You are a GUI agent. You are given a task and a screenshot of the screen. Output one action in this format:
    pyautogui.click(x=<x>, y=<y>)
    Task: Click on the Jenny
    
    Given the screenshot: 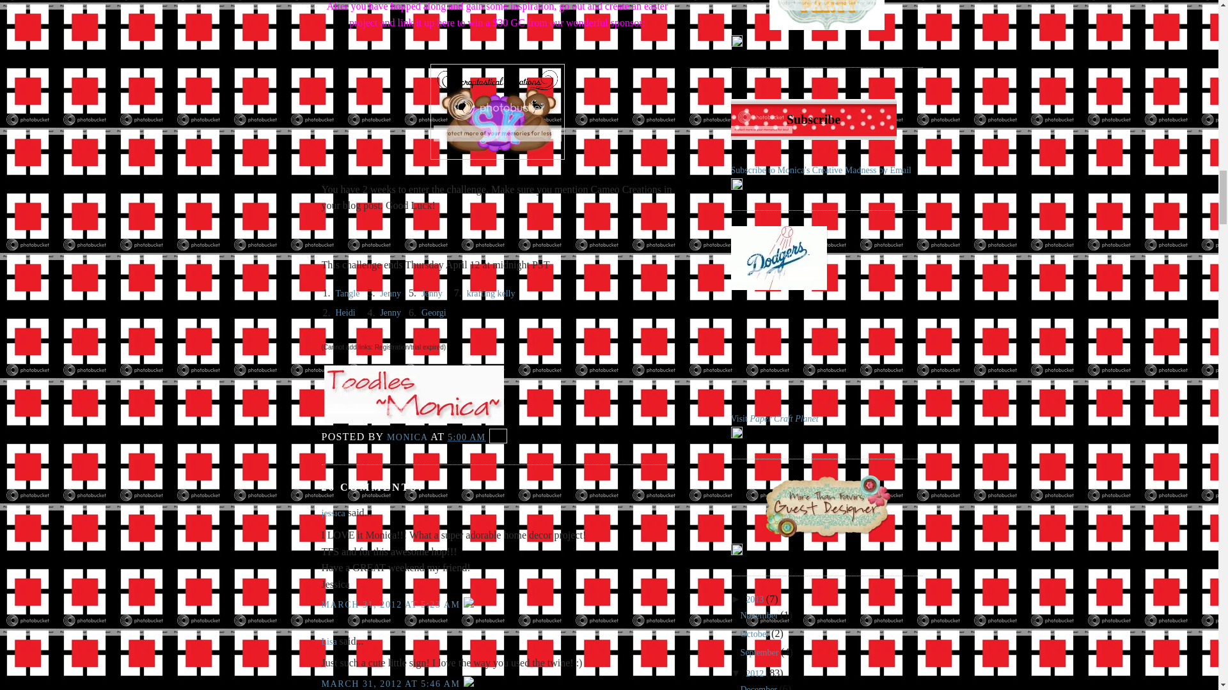 What is the action you would take?
    pyautogui.click(x=390, y=312)
    